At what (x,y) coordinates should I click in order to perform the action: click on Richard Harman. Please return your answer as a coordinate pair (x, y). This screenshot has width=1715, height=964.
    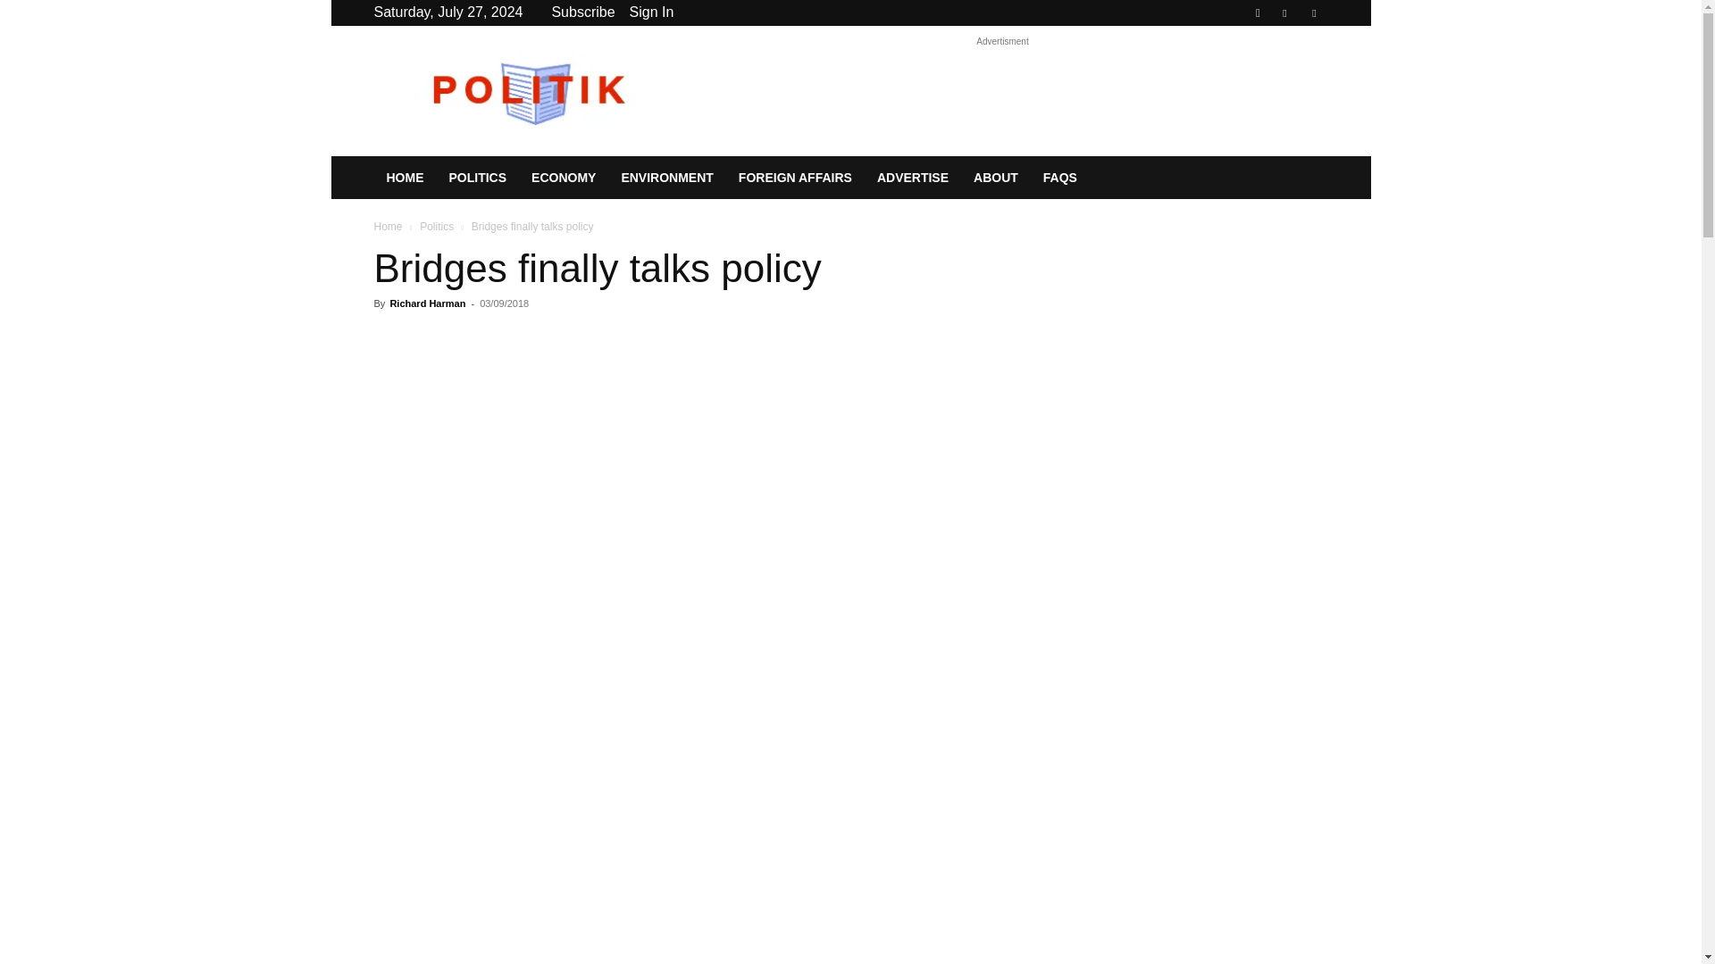
    Looking at the image, I should click on (427, 303).